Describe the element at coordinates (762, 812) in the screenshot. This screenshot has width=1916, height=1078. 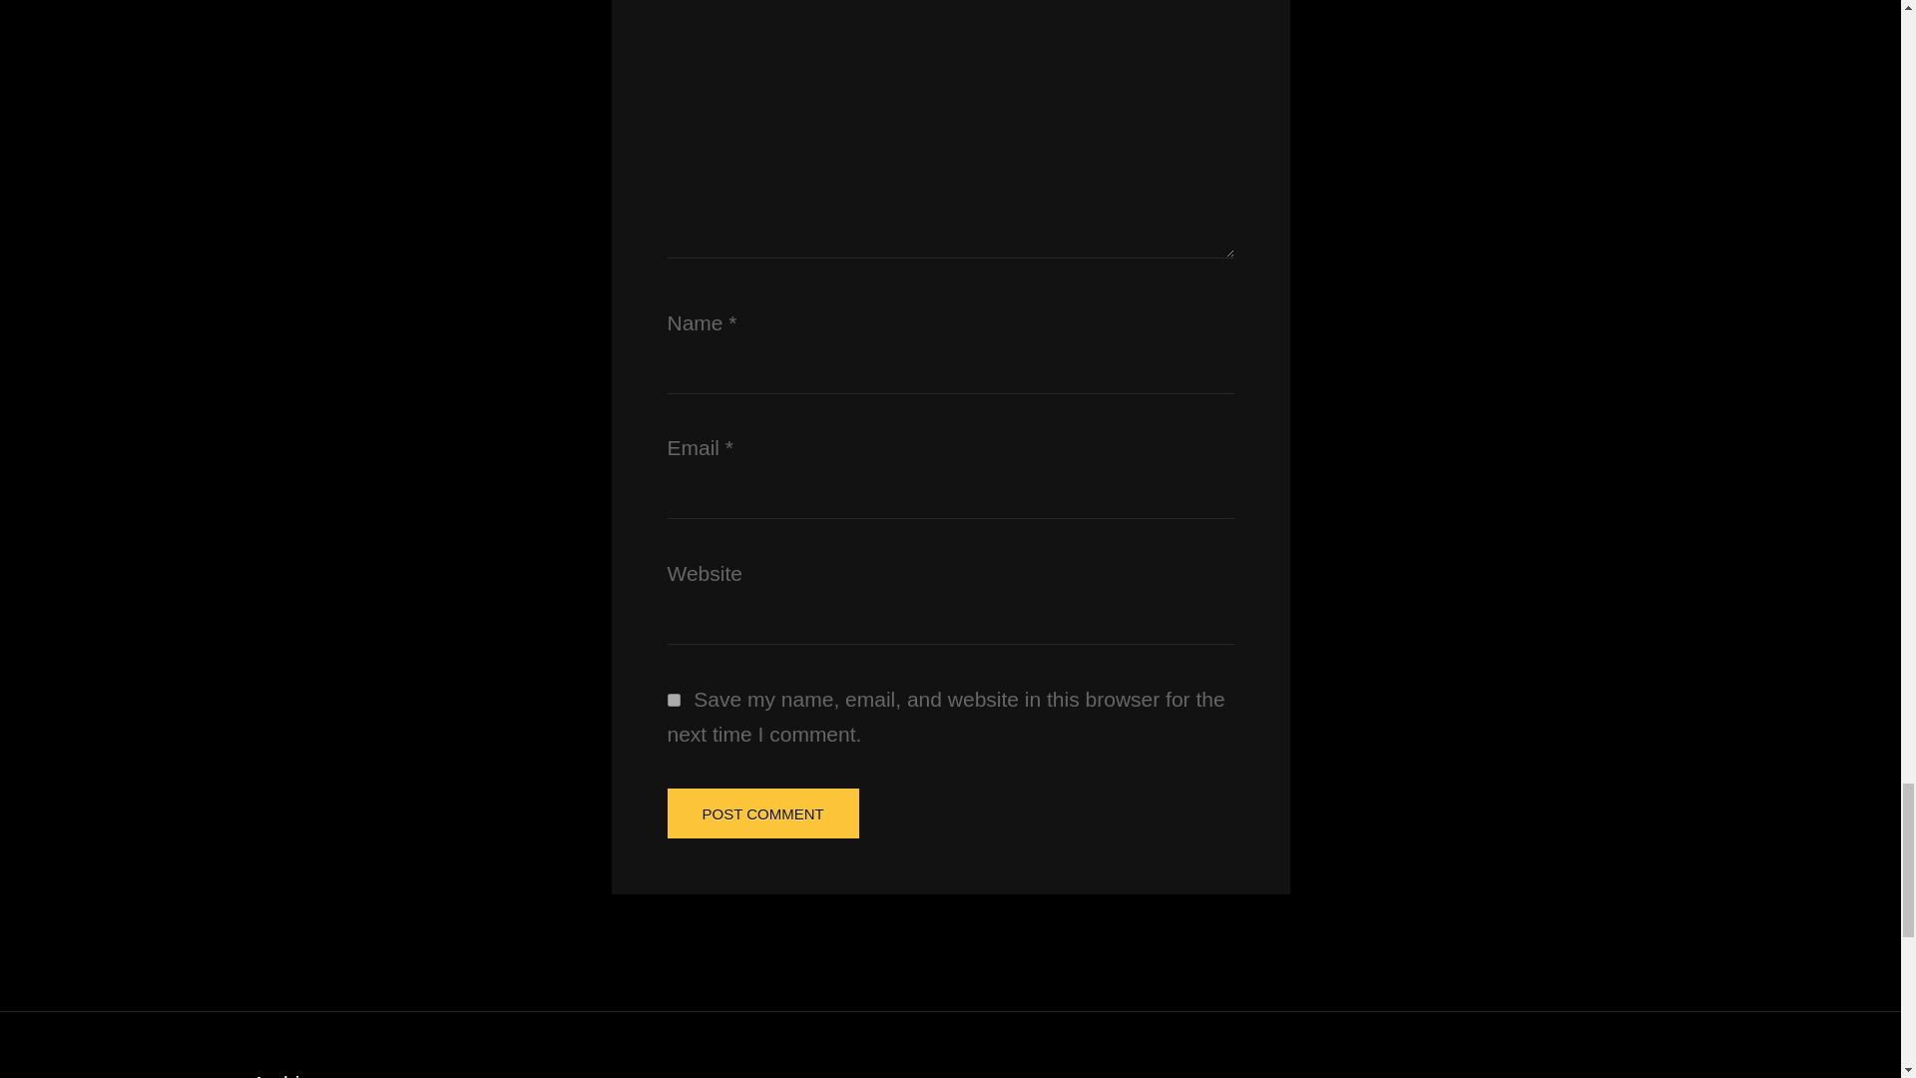
I see `Post Comment` at that location.